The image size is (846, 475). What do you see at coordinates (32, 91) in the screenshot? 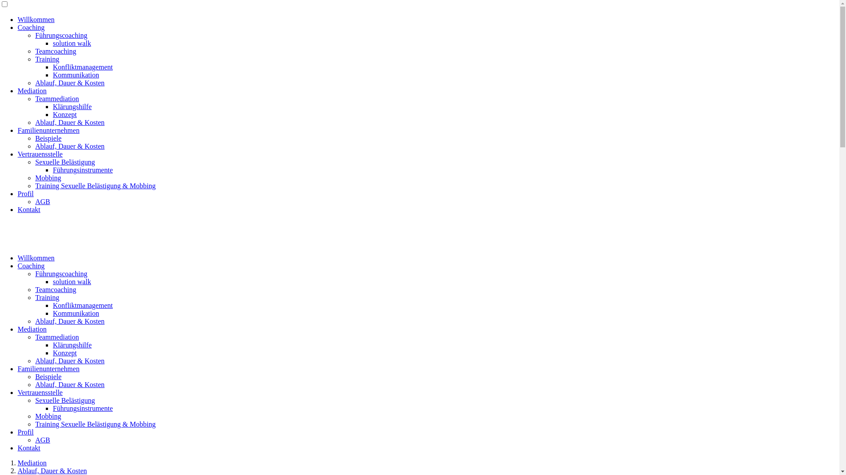
I see `Mediation` at bounding box center [32, 91].